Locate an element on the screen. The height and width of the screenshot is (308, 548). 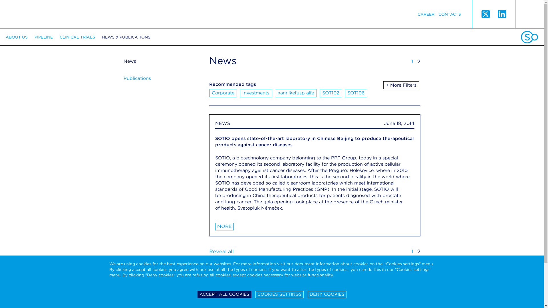
PIPELINE is located at coordinates (43, 37).